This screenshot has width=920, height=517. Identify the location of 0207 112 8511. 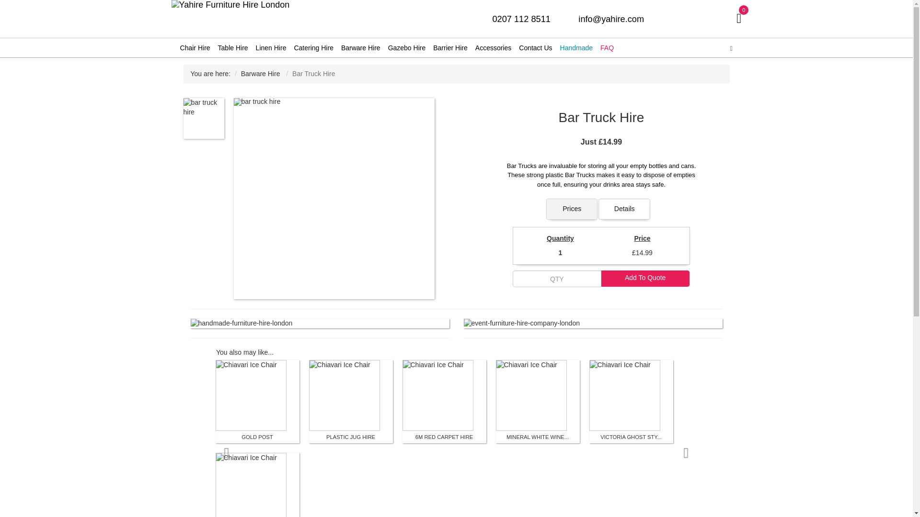
(521, 19).